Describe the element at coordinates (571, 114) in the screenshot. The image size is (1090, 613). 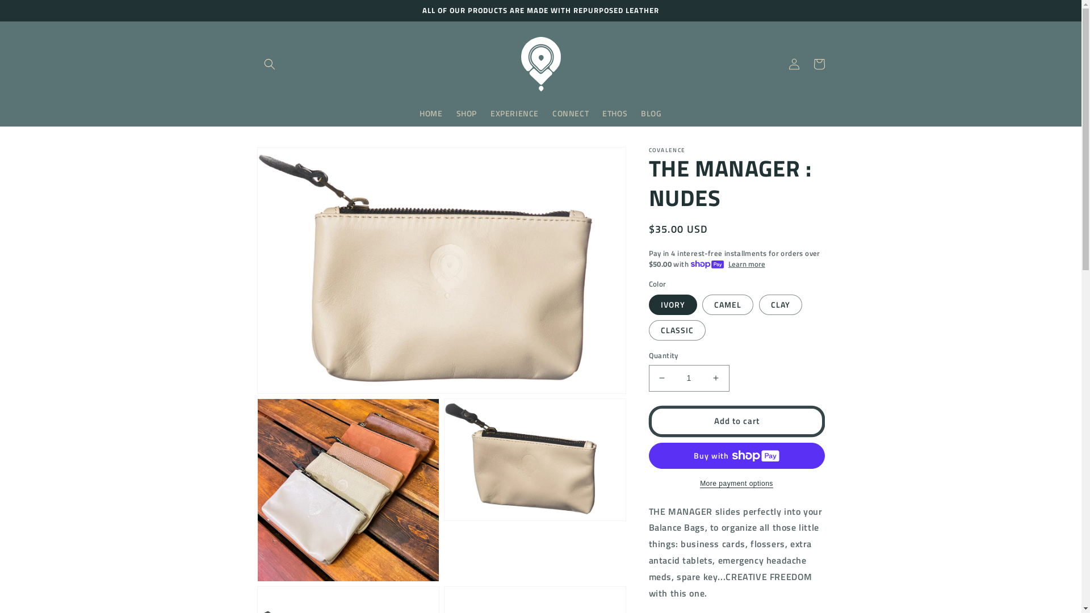
I see `CONNECT` at that location.